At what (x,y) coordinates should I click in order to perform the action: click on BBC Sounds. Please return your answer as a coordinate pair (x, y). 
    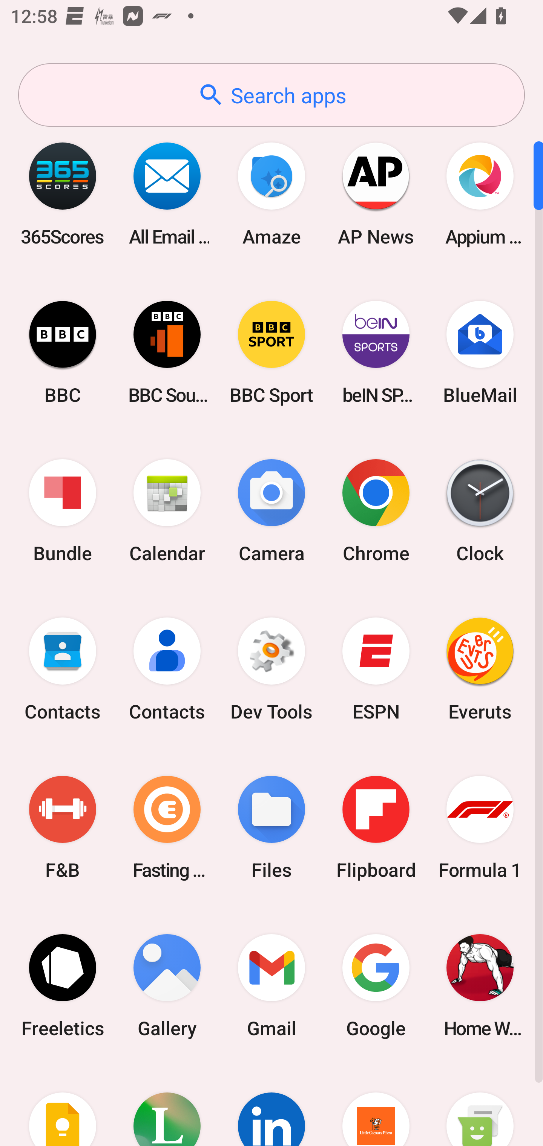
    Looking at the image, I should click on (167, 352).